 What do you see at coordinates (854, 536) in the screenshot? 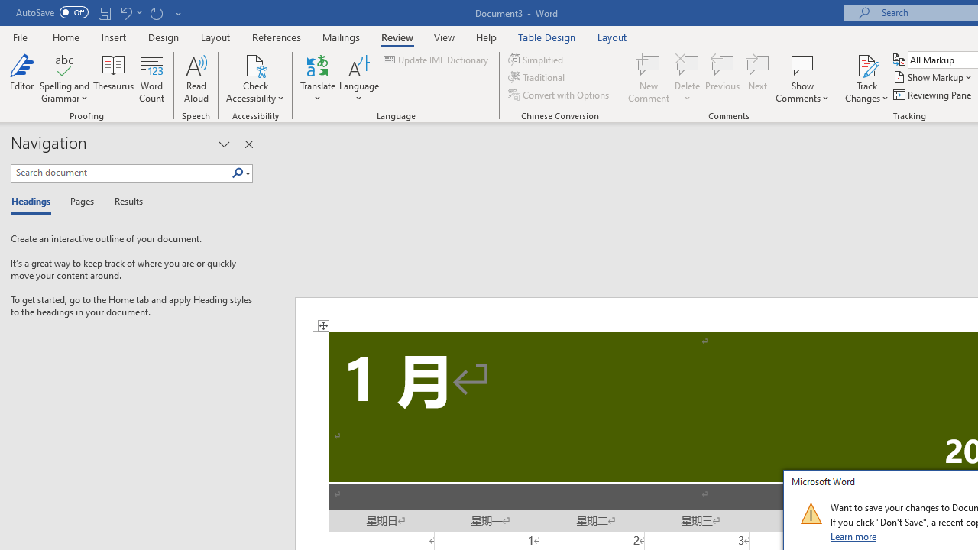
I see `Learn more` at bounding box center [854, 536].